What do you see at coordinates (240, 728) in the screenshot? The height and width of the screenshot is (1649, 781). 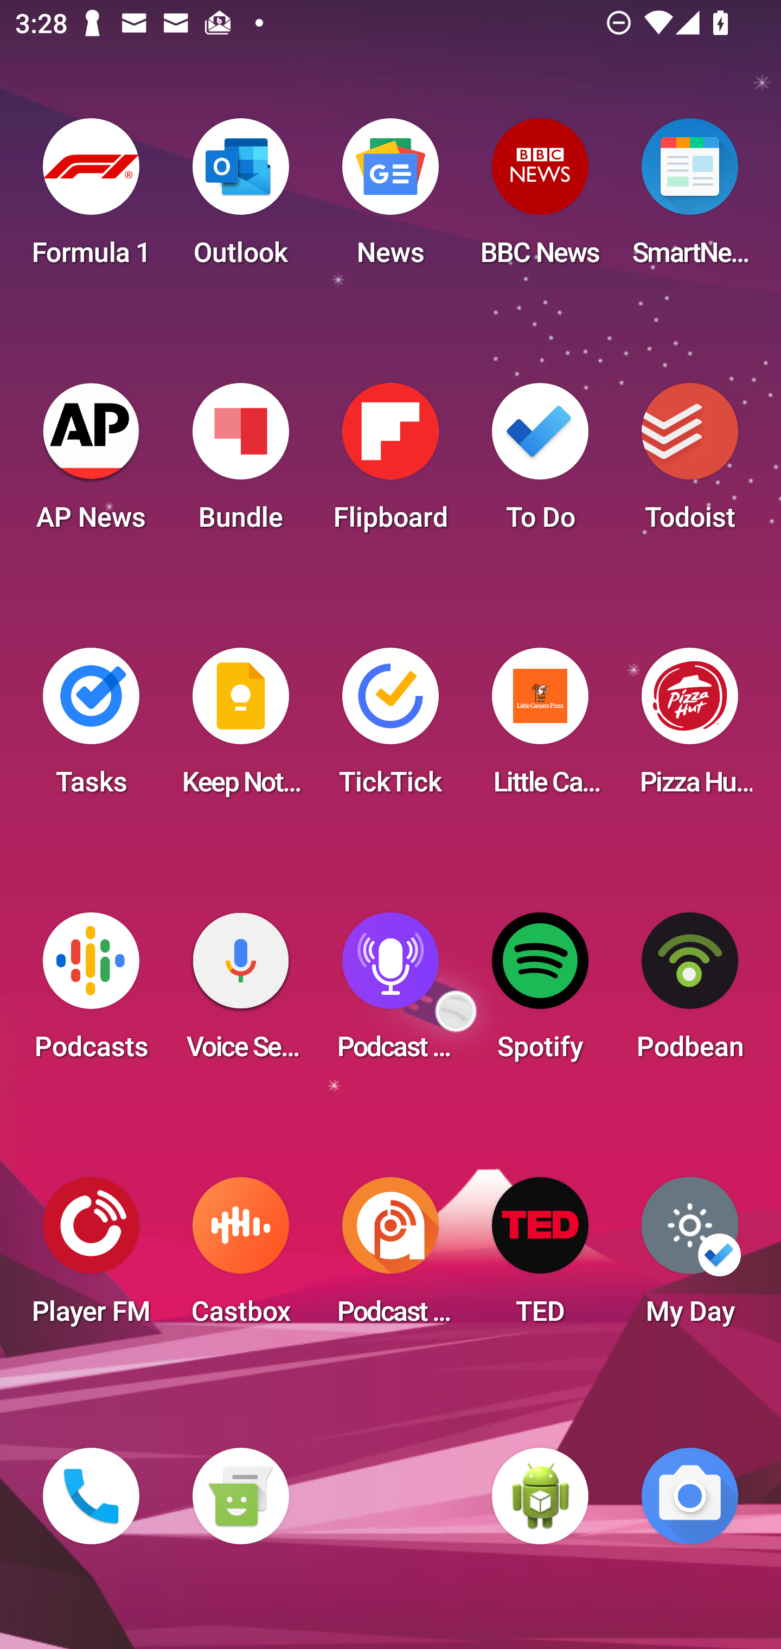 I see `Keep Notes` at bounding box center [240, 728].